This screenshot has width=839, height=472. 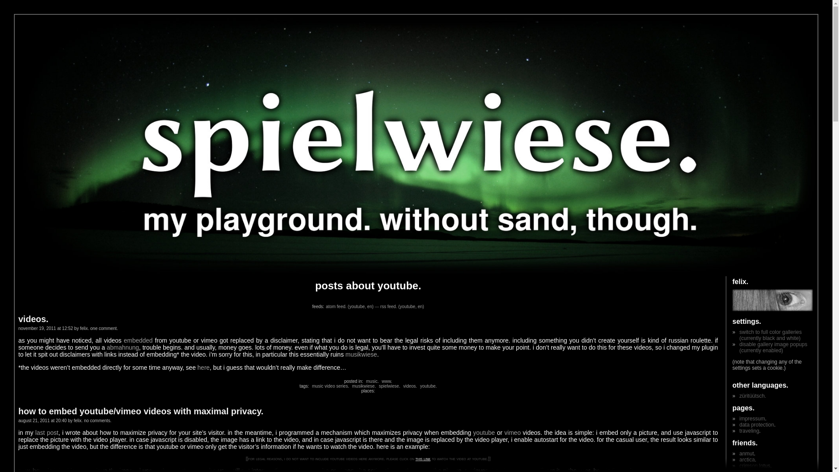 What do you see at coordinates (385, 381) in the screenshot?
I see `www` at bounding box center [385, 381].